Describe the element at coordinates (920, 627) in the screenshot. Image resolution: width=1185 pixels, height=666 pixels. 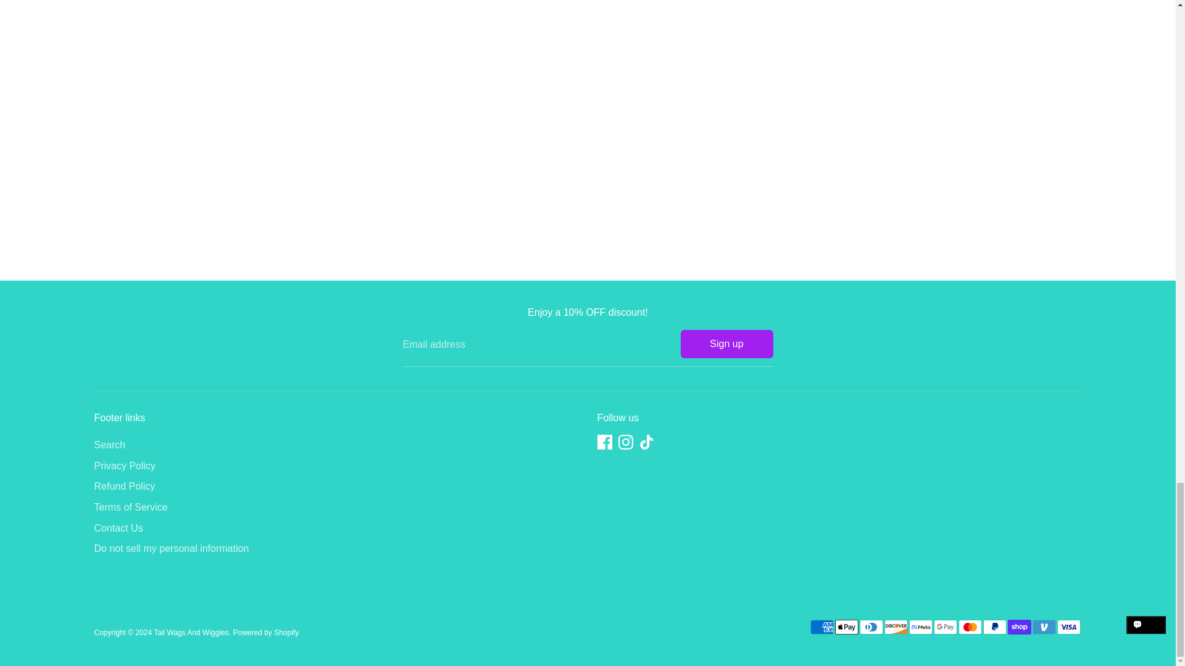
I see `Meta Pay` at that location.